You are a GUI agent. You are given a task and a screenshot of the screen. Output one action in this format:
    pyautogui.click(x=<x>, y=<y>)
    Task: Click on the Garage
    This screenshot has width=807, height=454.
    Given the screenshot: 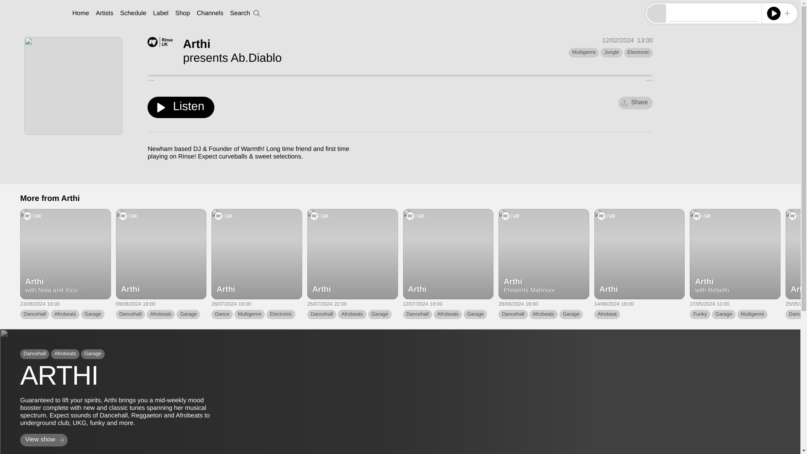 What is the action you would take?
    pyautogui.click(x=188, y=314)
    